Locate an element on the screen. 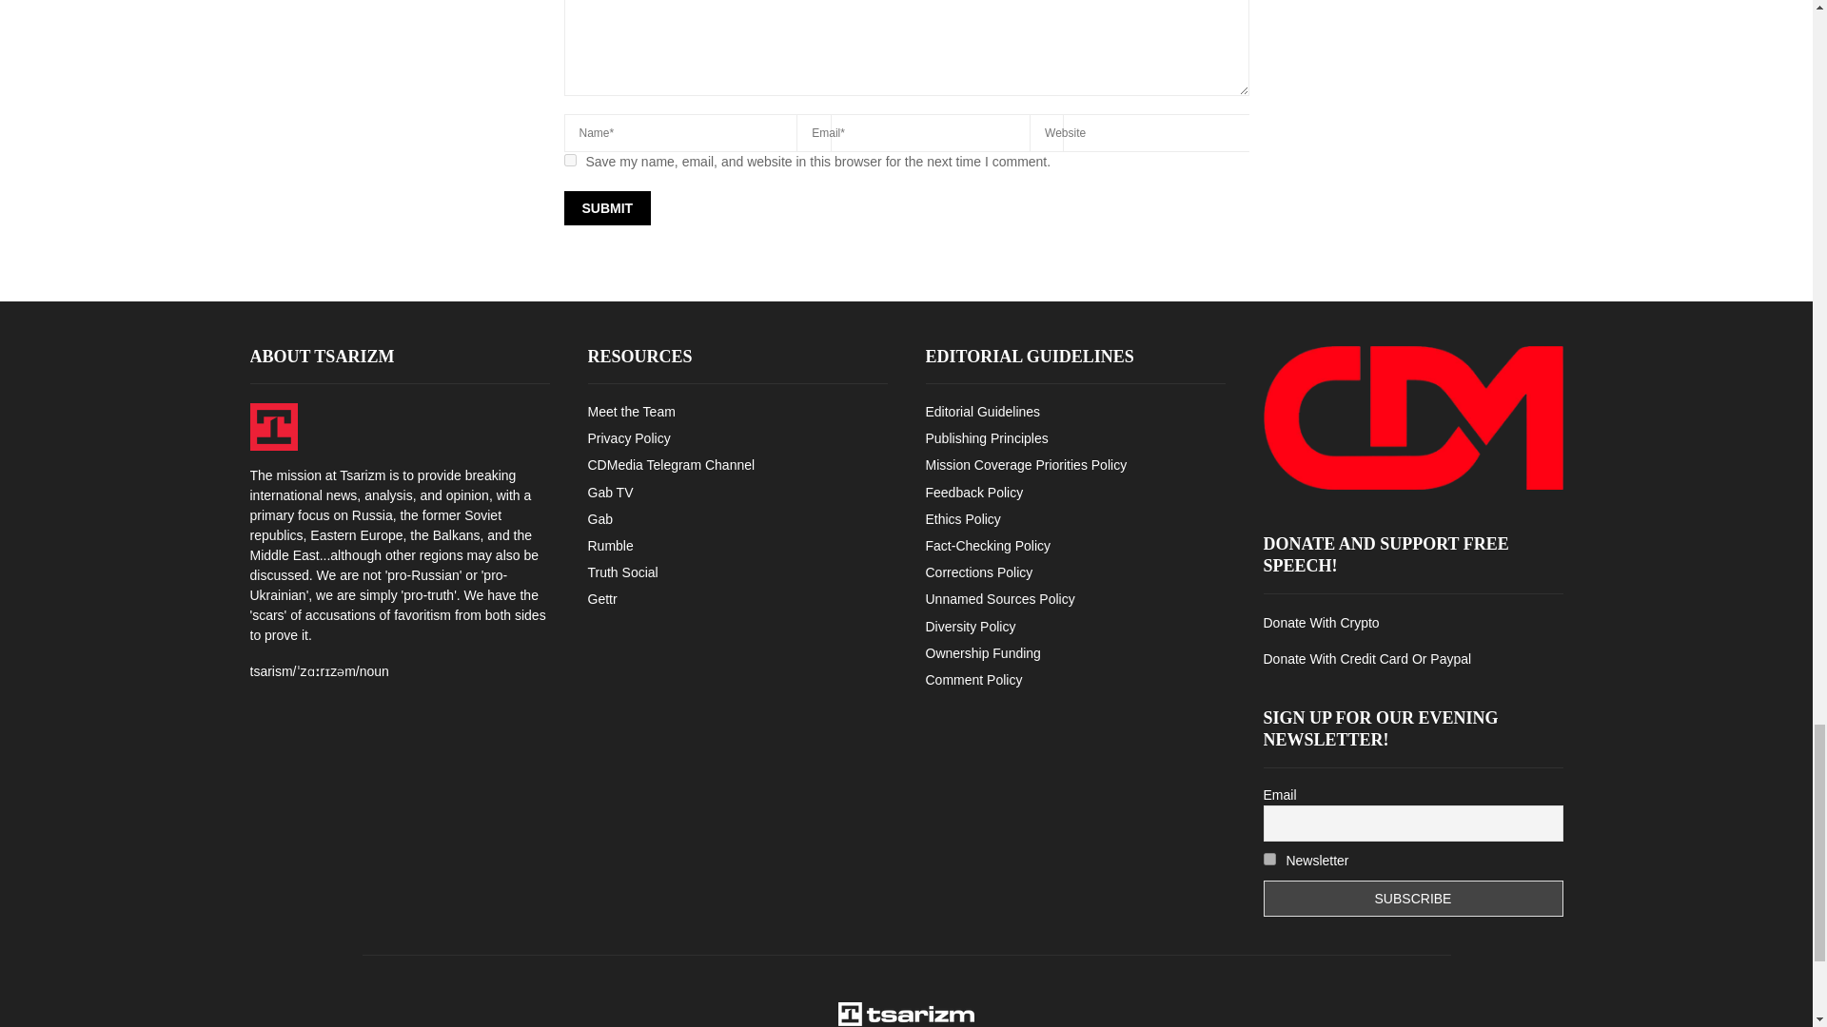 This screenshot has height=1027, width=1827. 1 is located at coordinates (1269, 860).